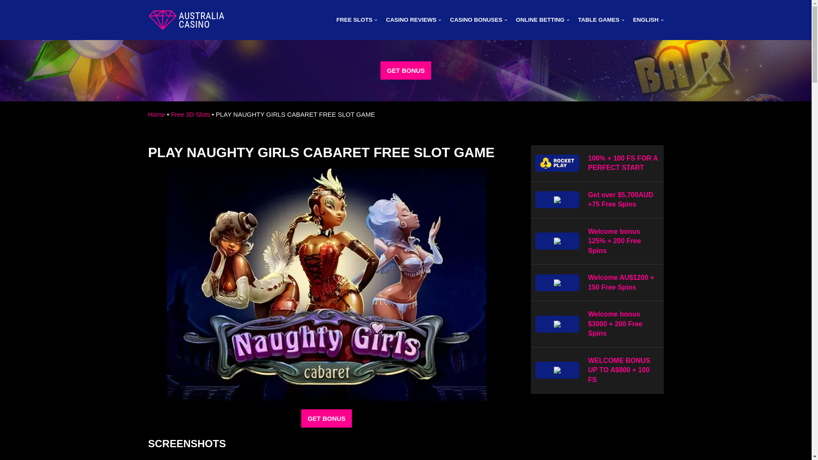 This screenshot has height=460, width=818. I want to click on CASINO REVIEWS, so click(414, 20).